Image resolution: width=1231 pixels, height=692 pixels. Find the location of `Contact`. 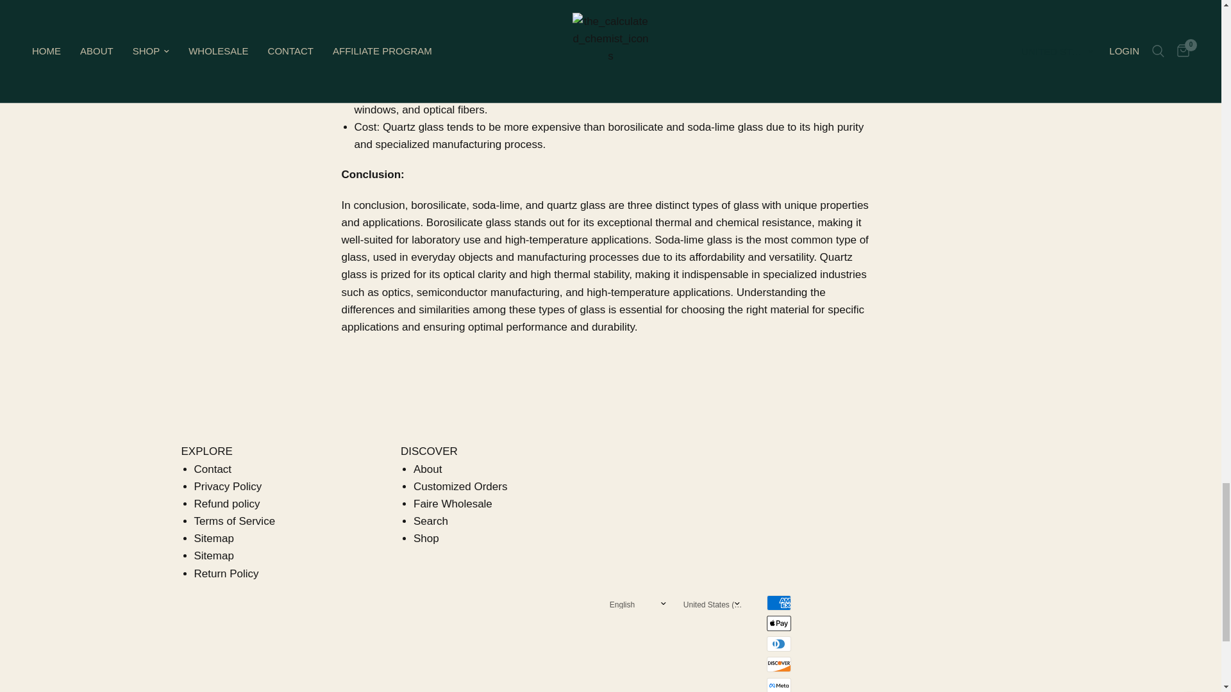

Contact is located at coordinates (212, 469).